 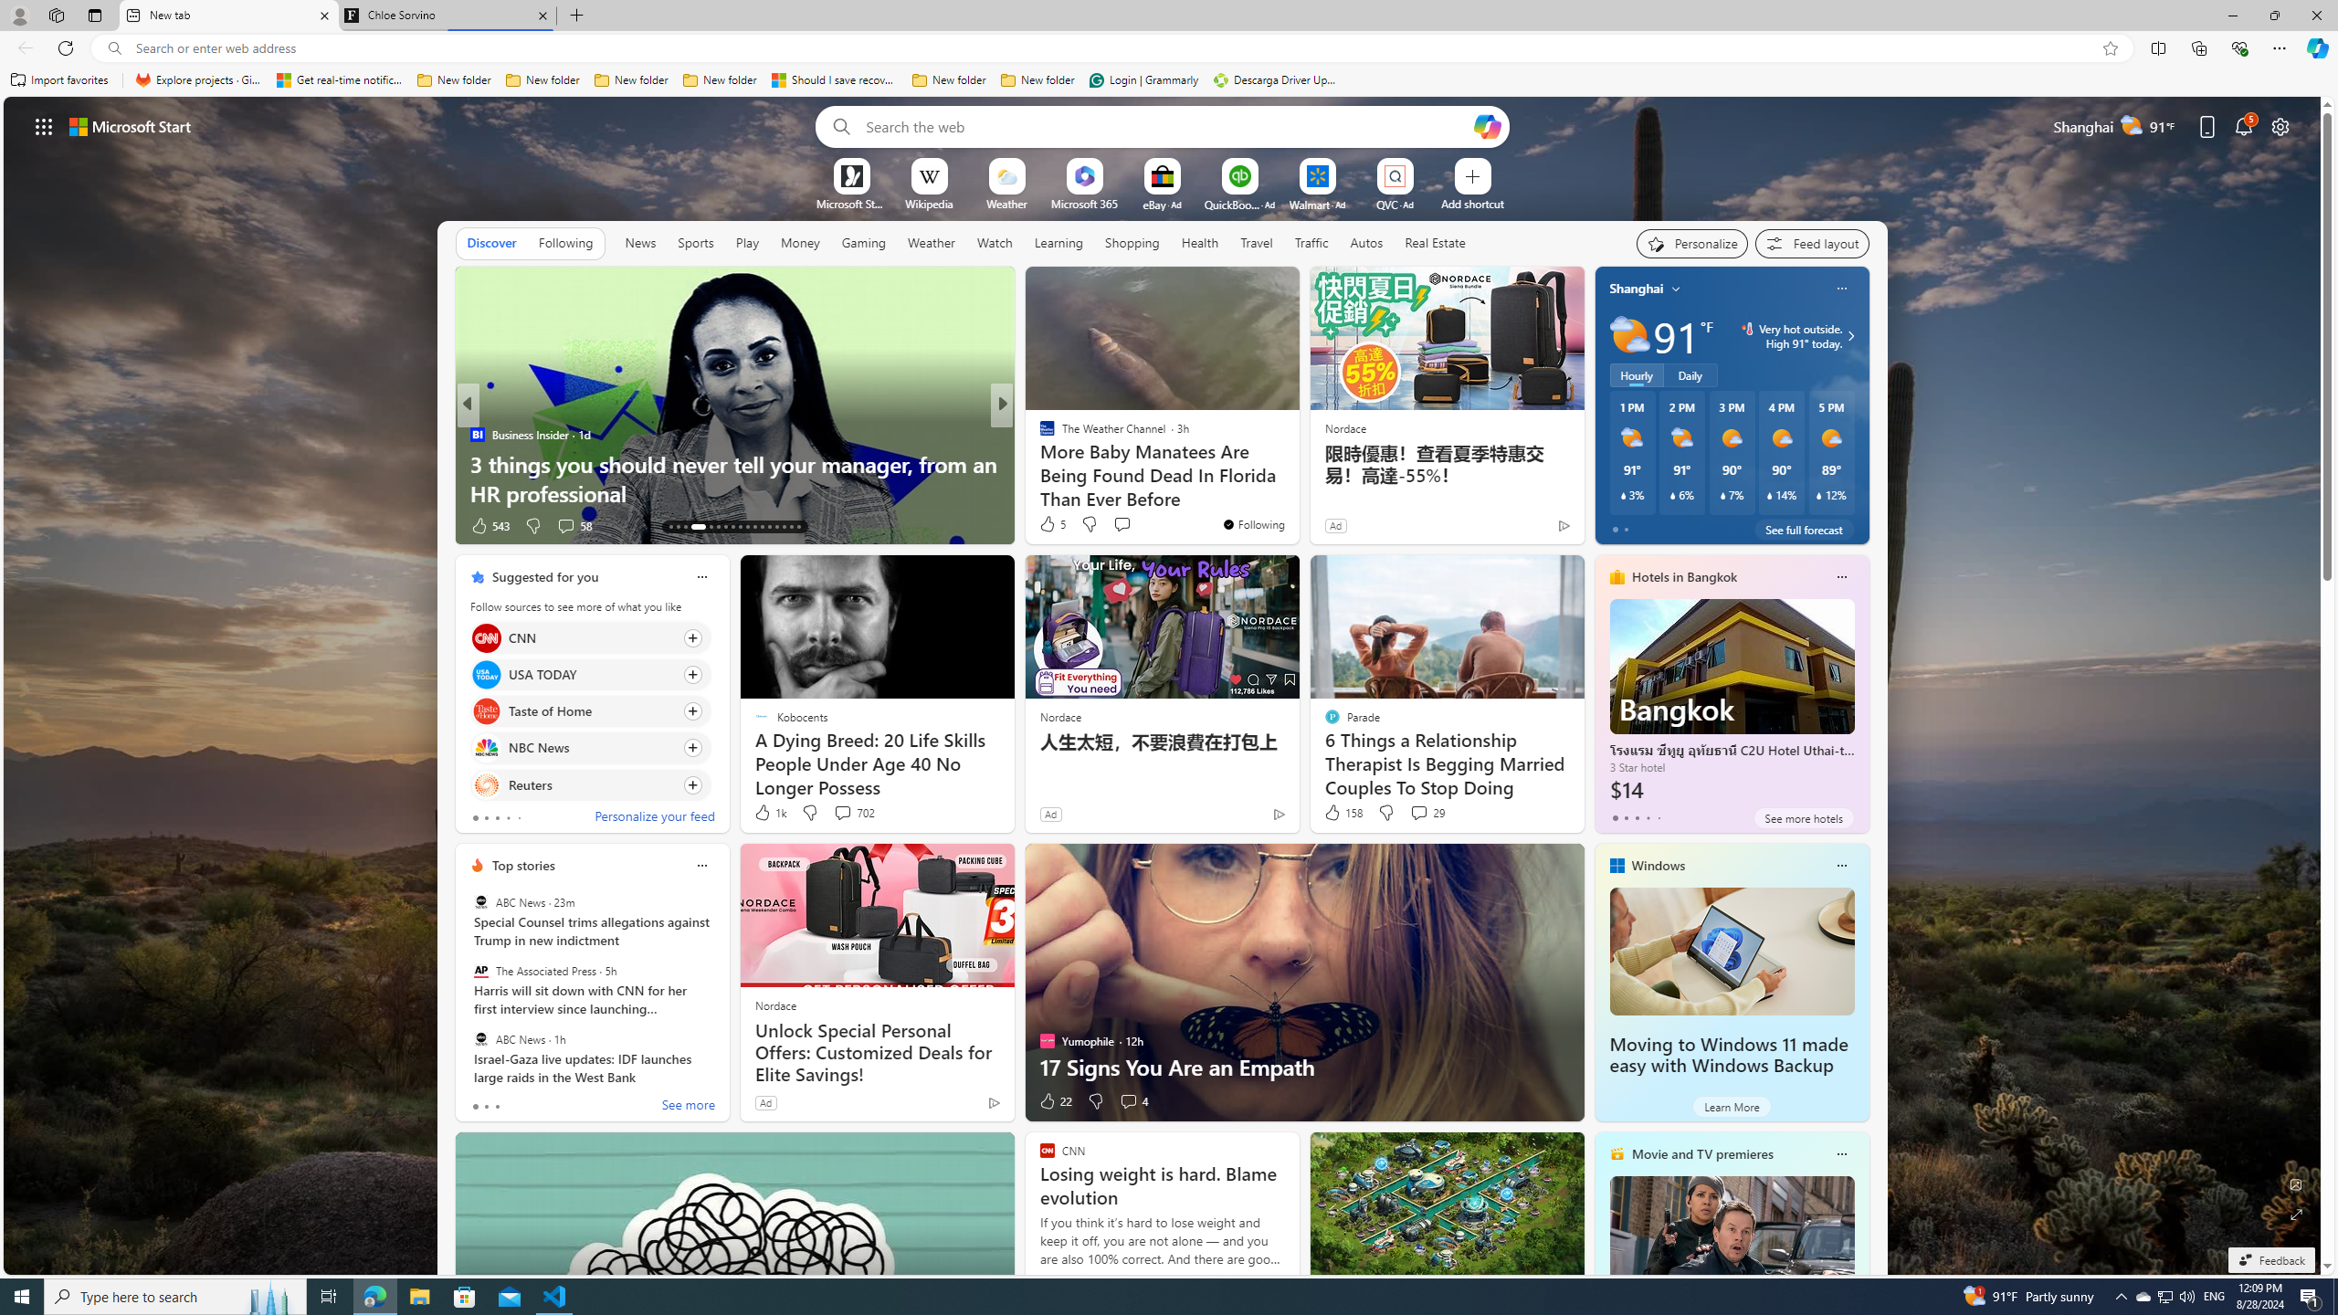 I want to click on Moving to Windows 11 made easy with Windows Backup, so click(x=1732, y=952).